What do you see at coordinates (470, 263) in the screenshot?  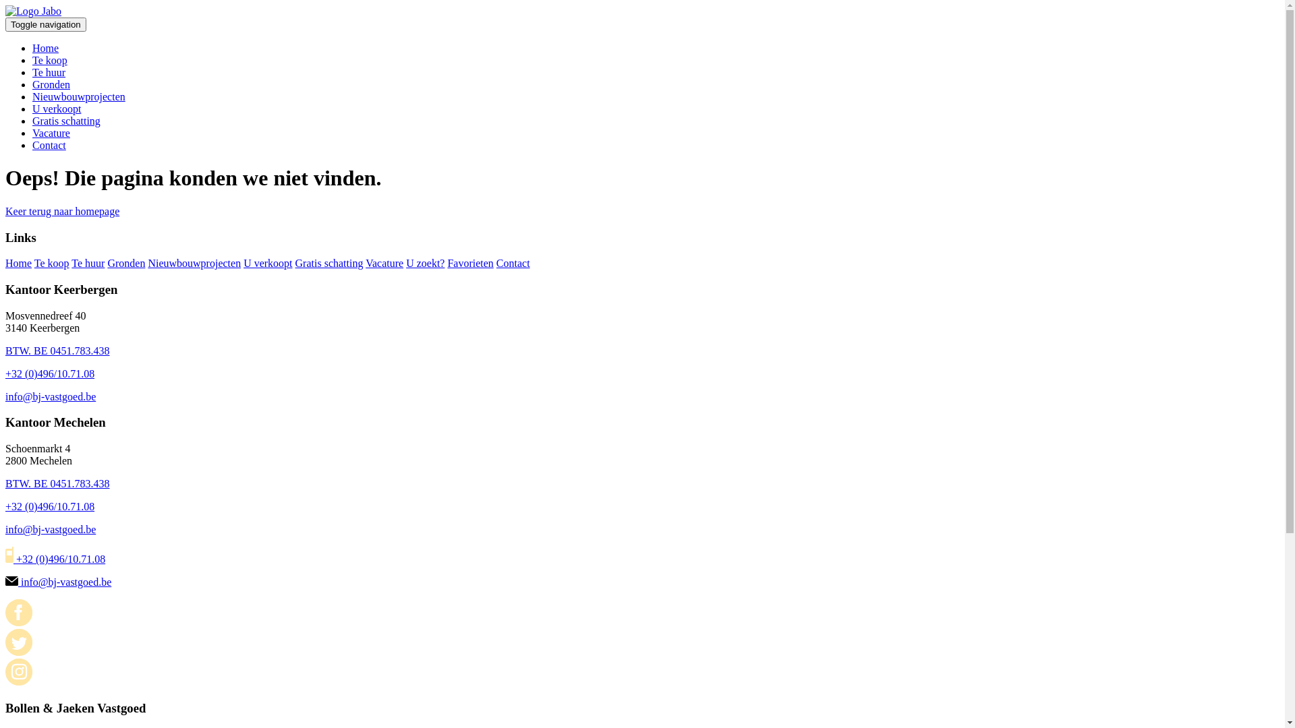 I see `Favorieten` at bounding box center [470, 263].